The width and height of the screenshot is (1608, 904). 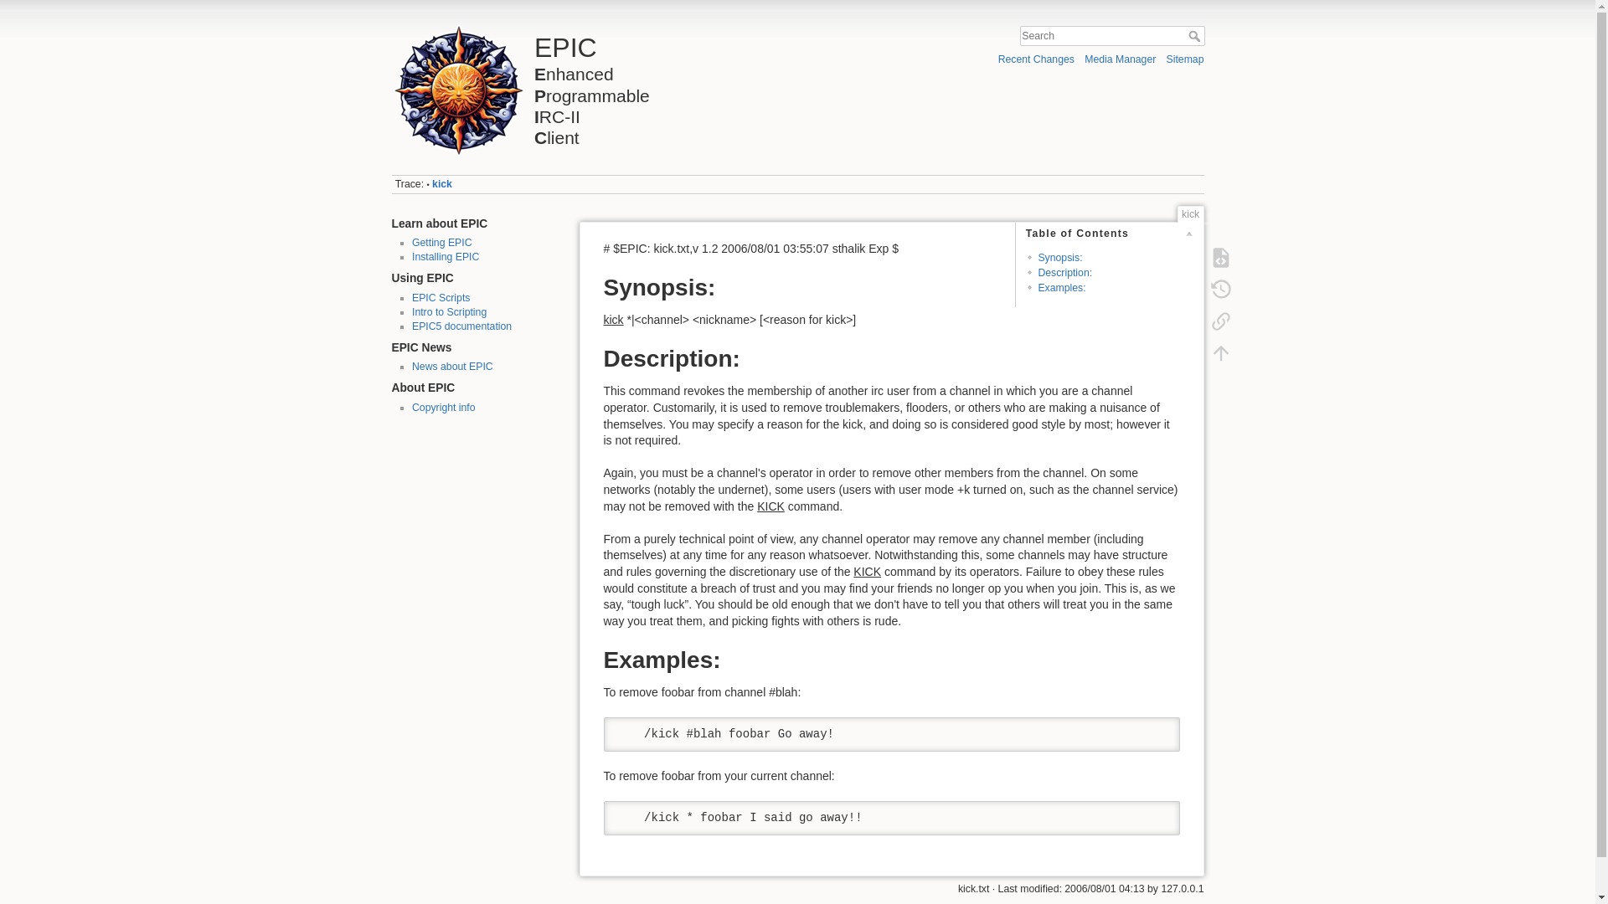 What do you see at coordinates (442, 183) in the screenshot?
I see `scripts` at bounding box center [442, 183].